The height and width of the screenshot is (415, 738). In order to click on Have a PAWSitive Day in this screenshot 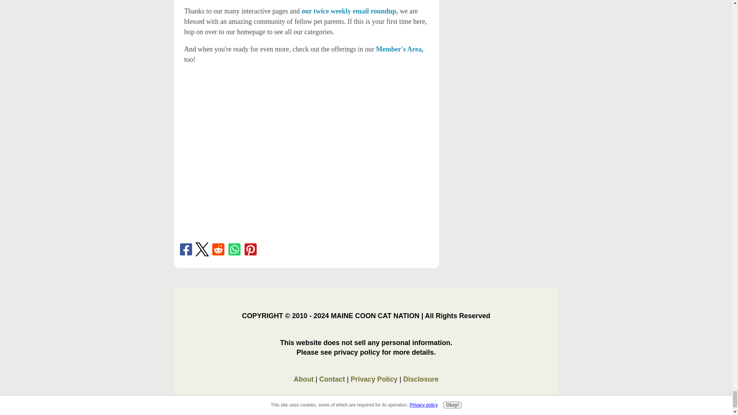, I will do `click(305, 192)`.